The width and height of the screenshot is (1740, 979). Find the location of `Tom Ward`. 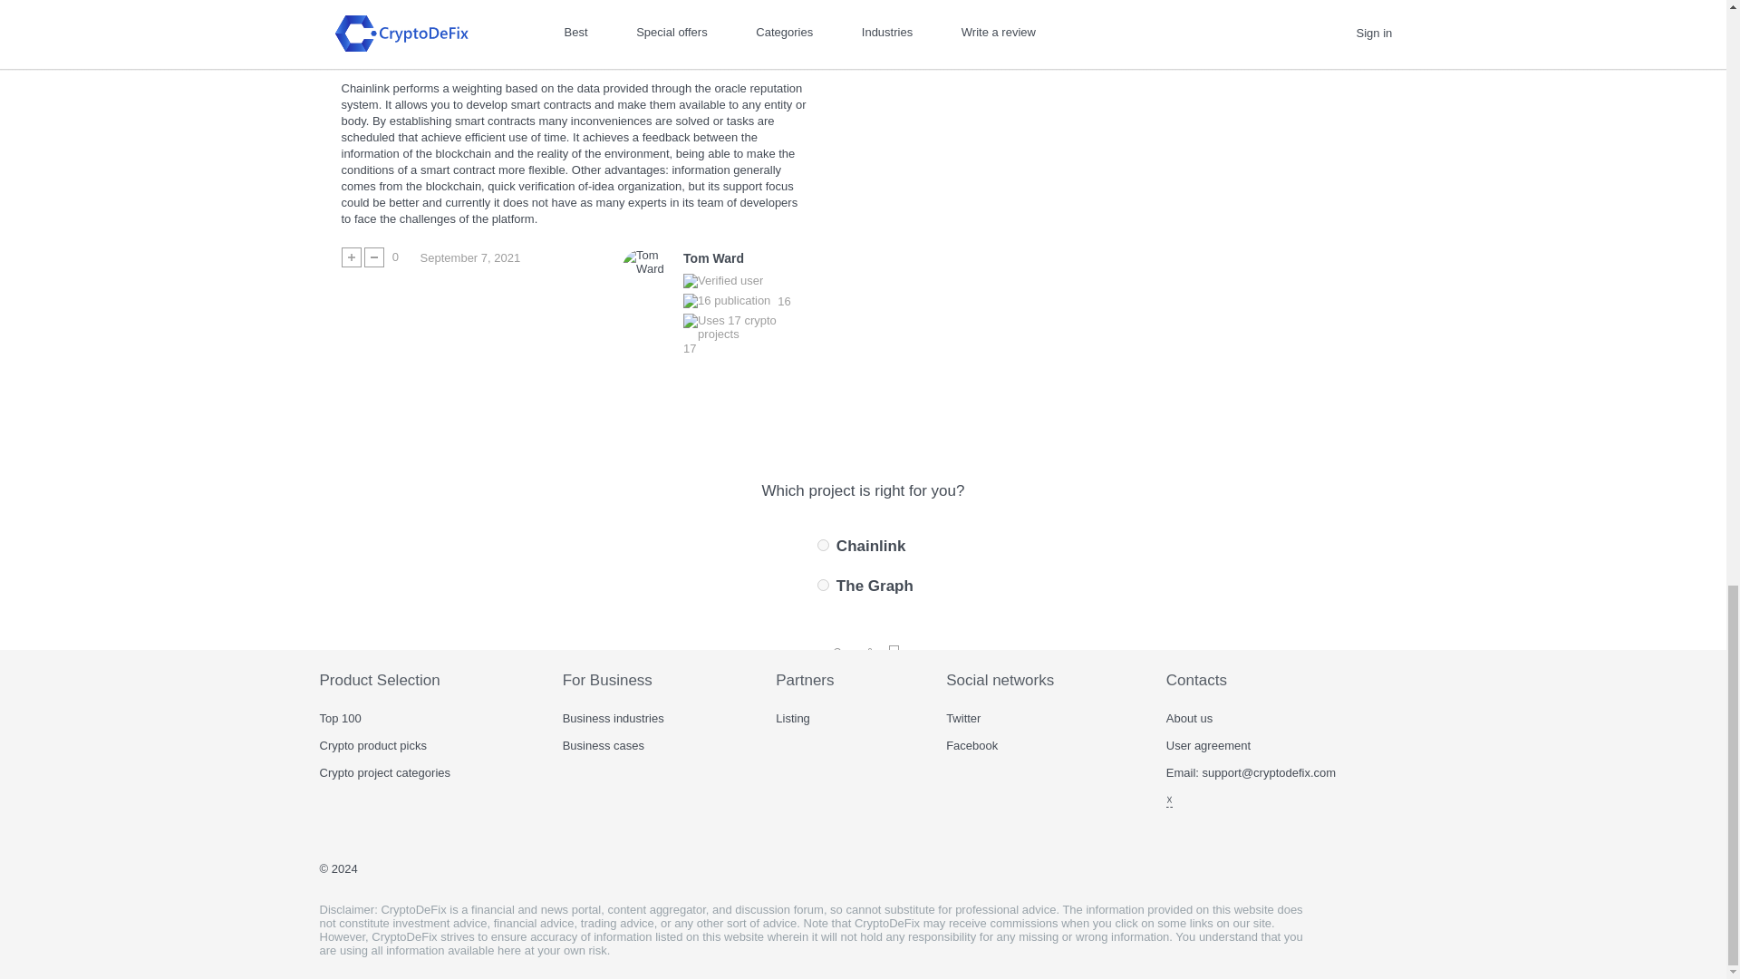

Tom Ward is located at coordinates (714, 259).